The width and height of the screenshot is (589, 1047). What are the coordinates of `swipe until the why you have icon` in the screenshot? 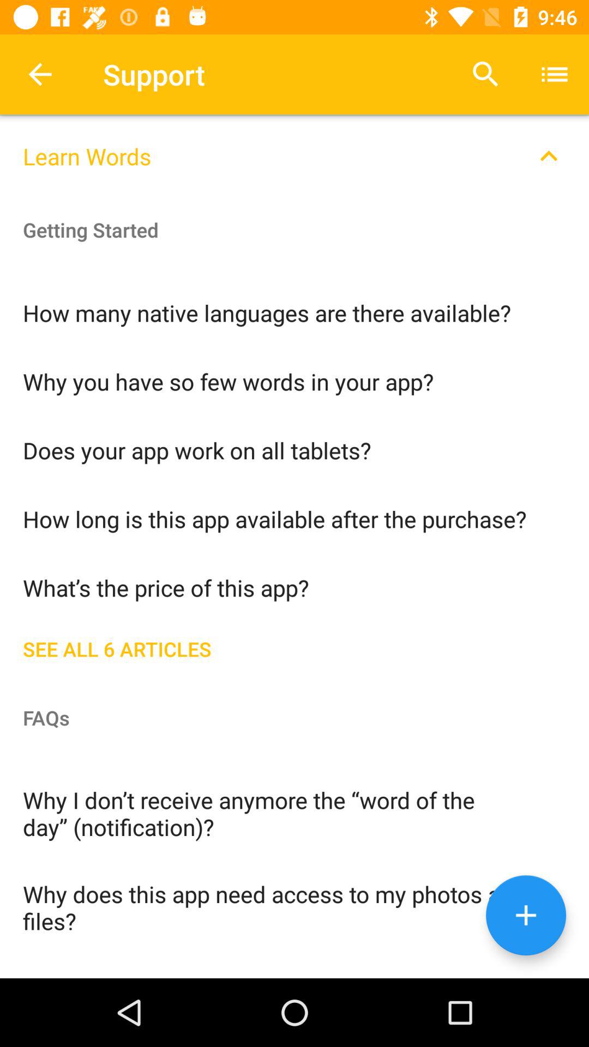 It's located at (294, 381).